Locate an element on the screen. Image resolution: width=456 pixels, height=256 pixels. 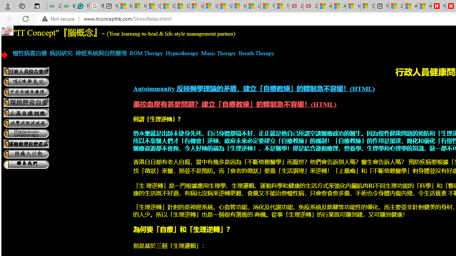
Hypnotherapy is located at coordinates (182, 53).